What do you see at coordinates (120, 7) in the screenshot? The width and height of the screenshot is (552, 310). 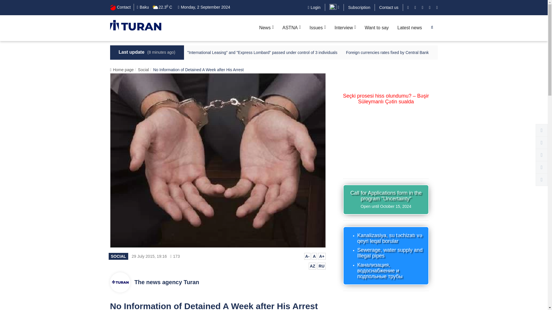 I see `Contact` at bounding box center [120, 7].